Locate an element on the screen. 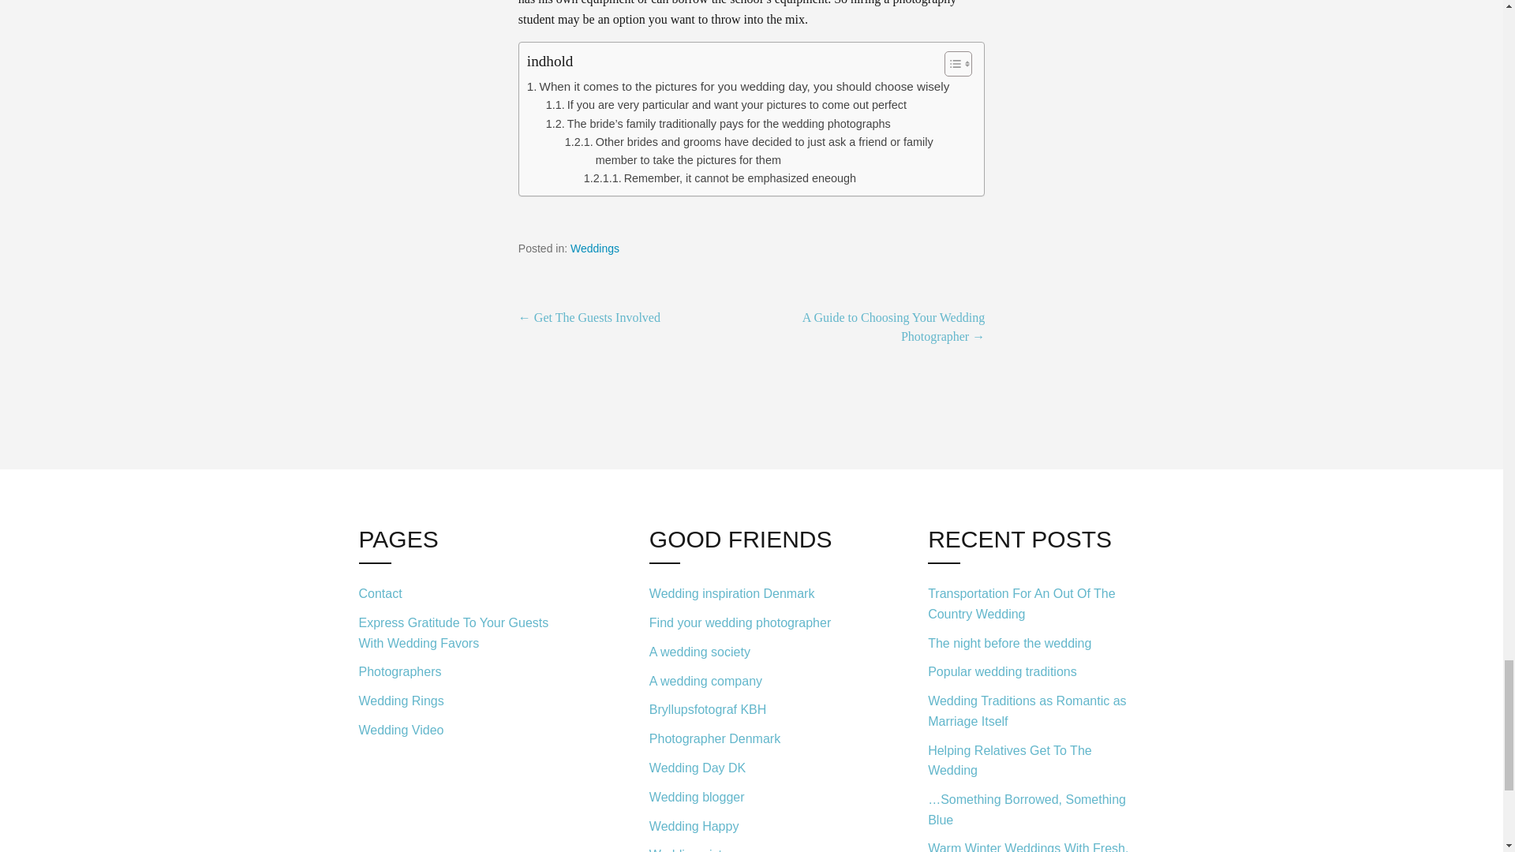  Photographers is located at coordinates (466, 672).